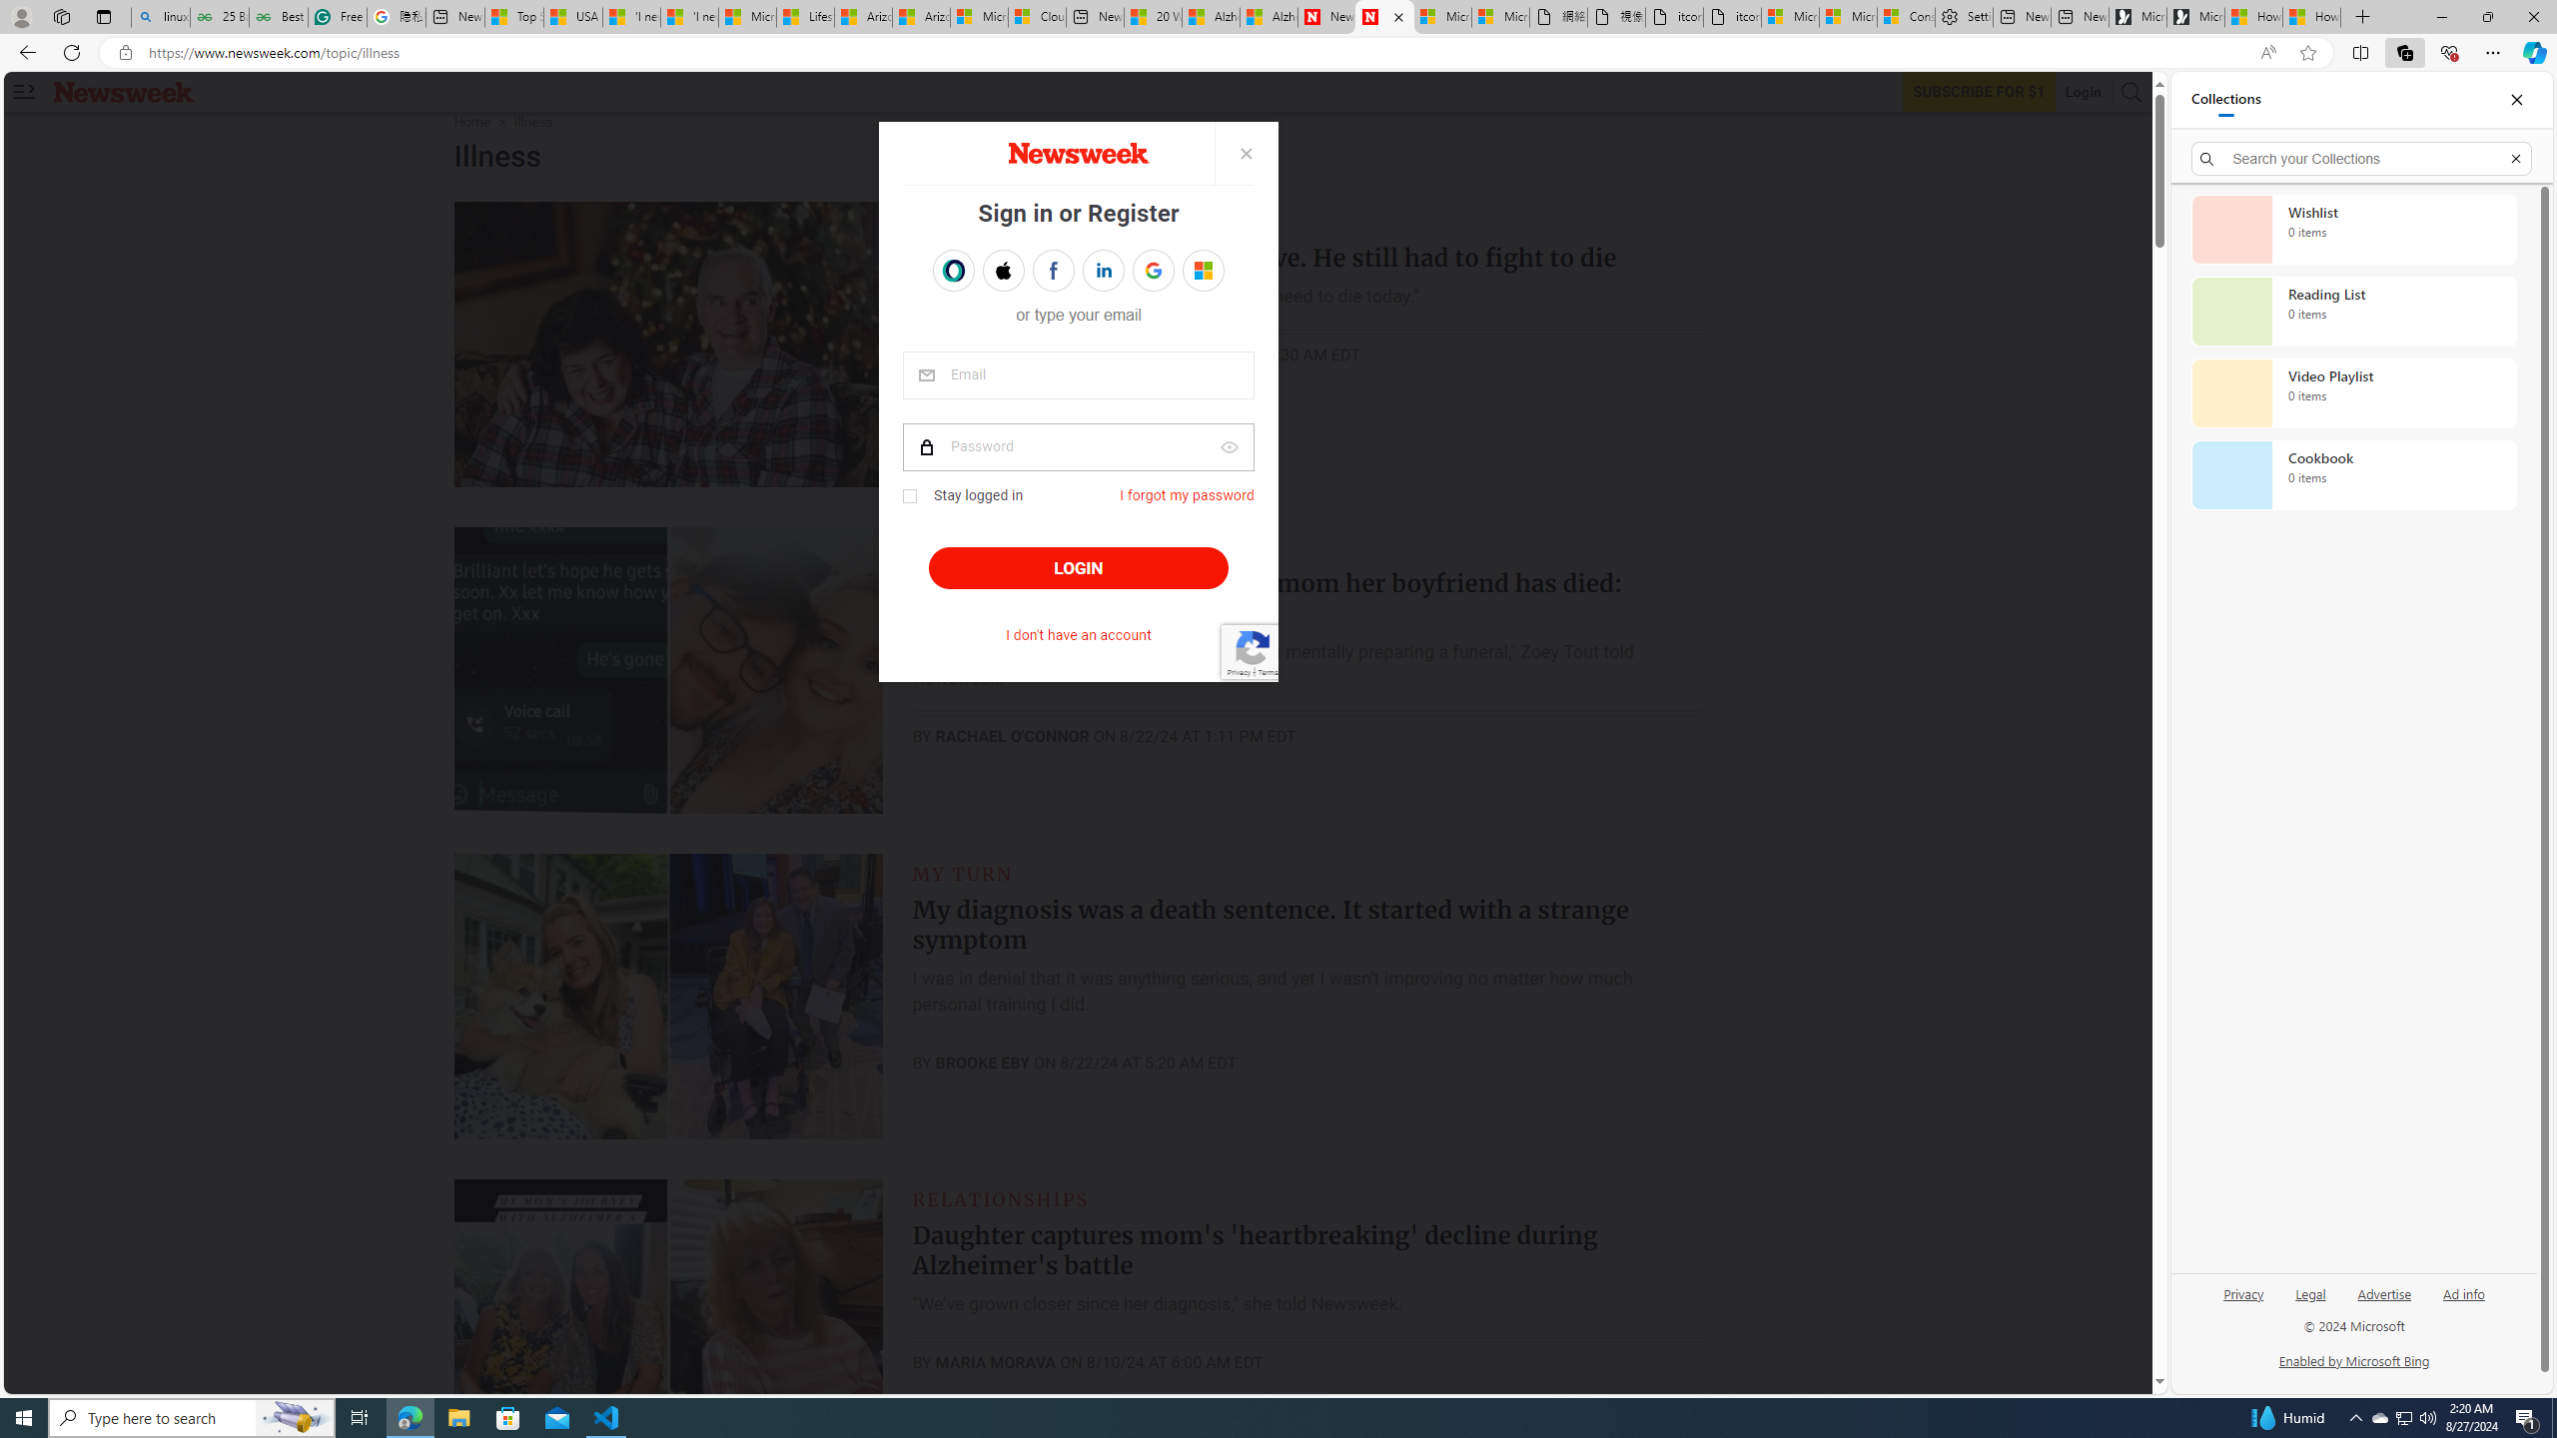  What do you see at coordinates (1326, 17) in the screenshot?
I see `Newsweek - News, Analysis, Politics, Business, Technology` at bounding box center [1326, 17].